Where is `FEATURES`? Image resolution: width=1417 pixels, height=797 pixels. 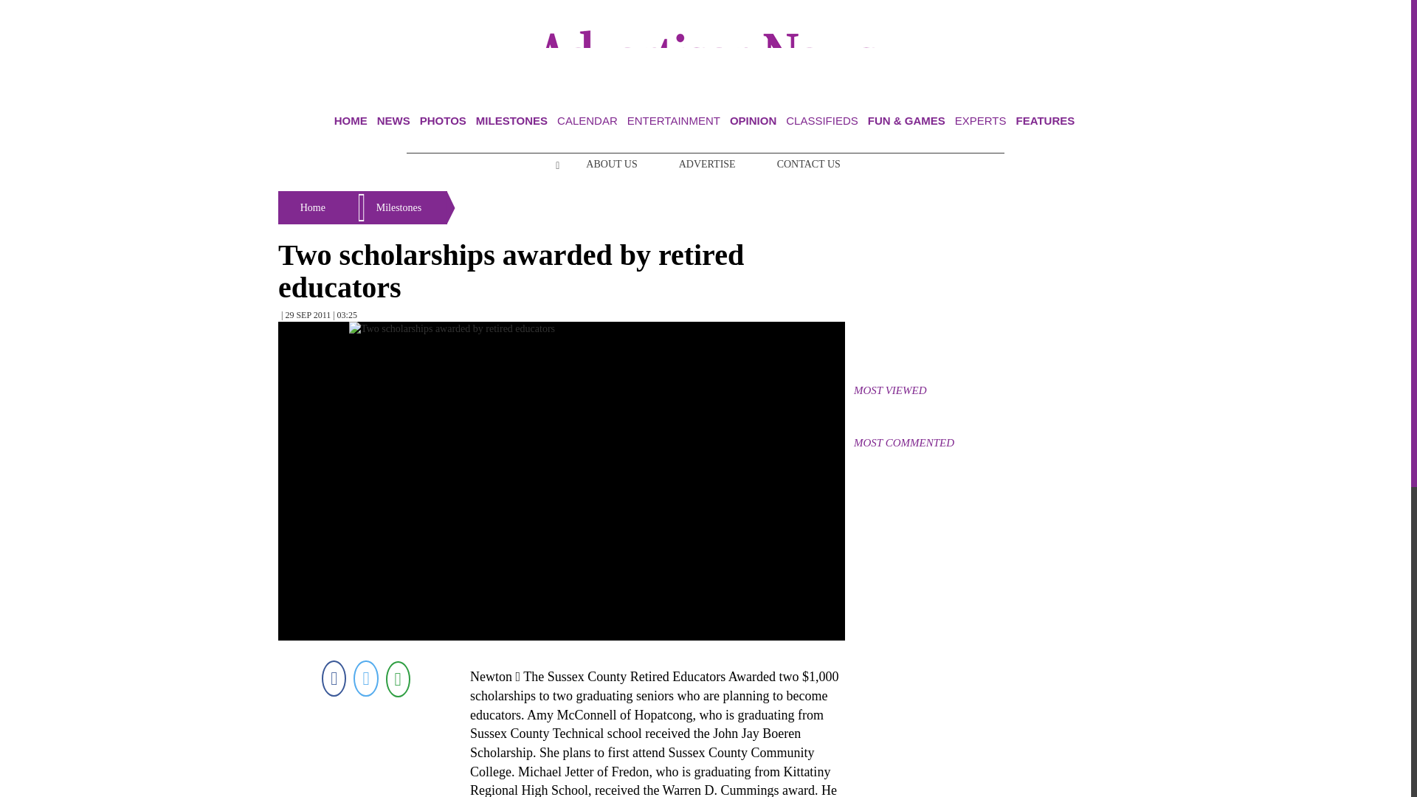 FEATURES is located at coordinates (1045, 120).